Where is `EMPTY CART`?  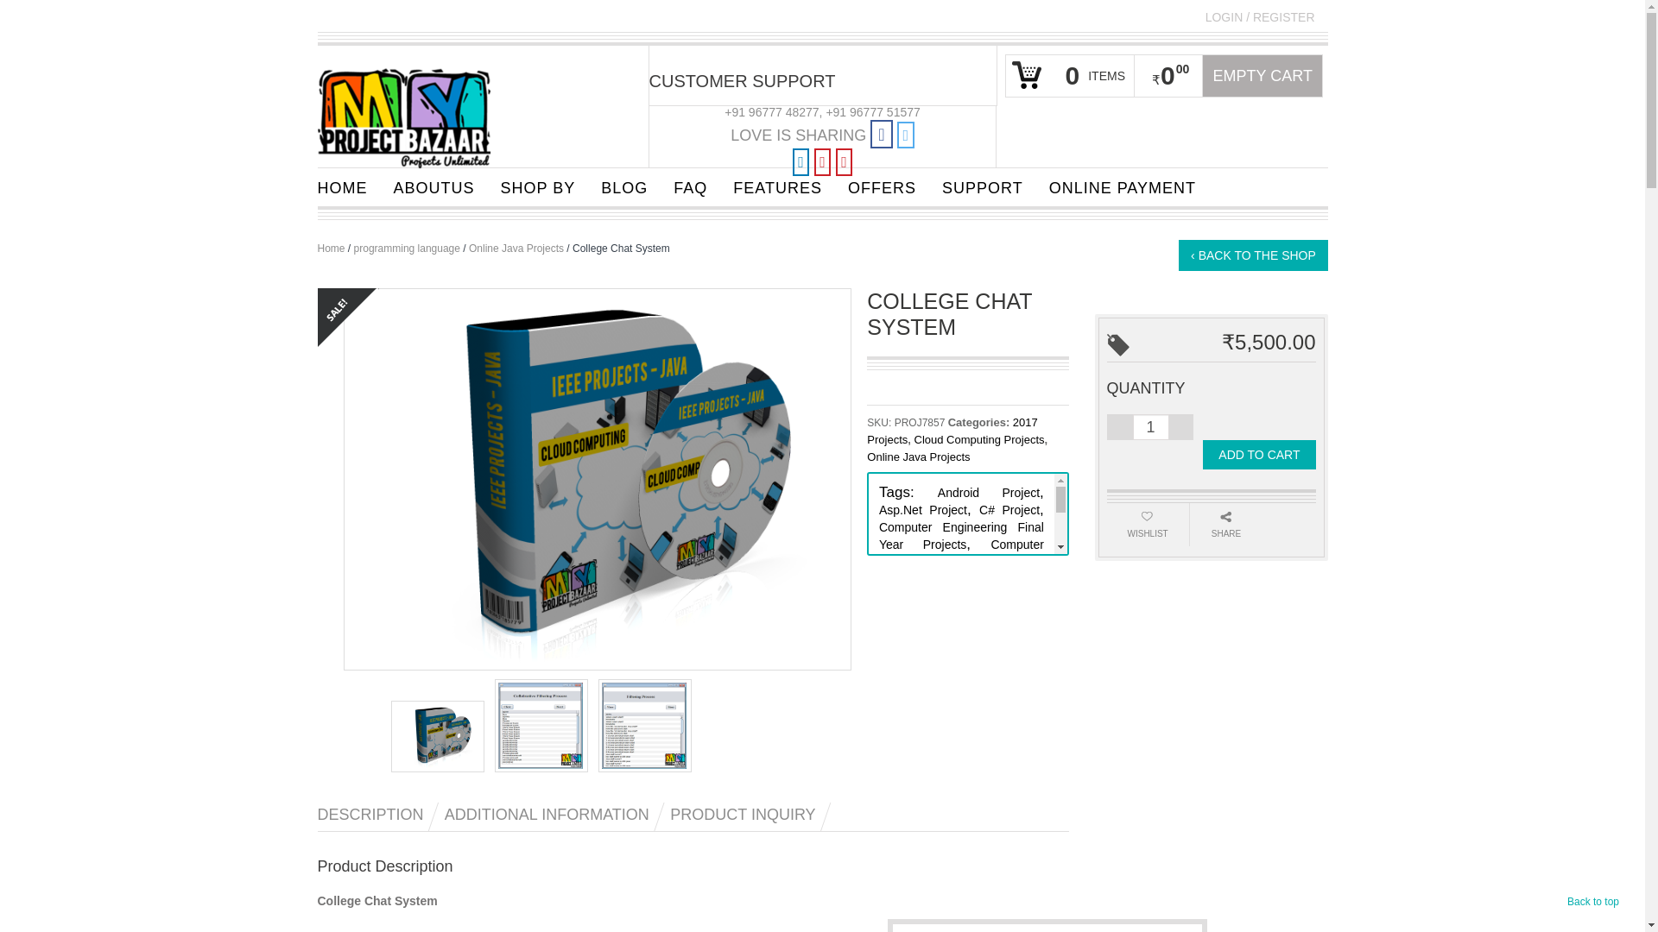
EMPTY CART is located at coordinates (1262, 76).